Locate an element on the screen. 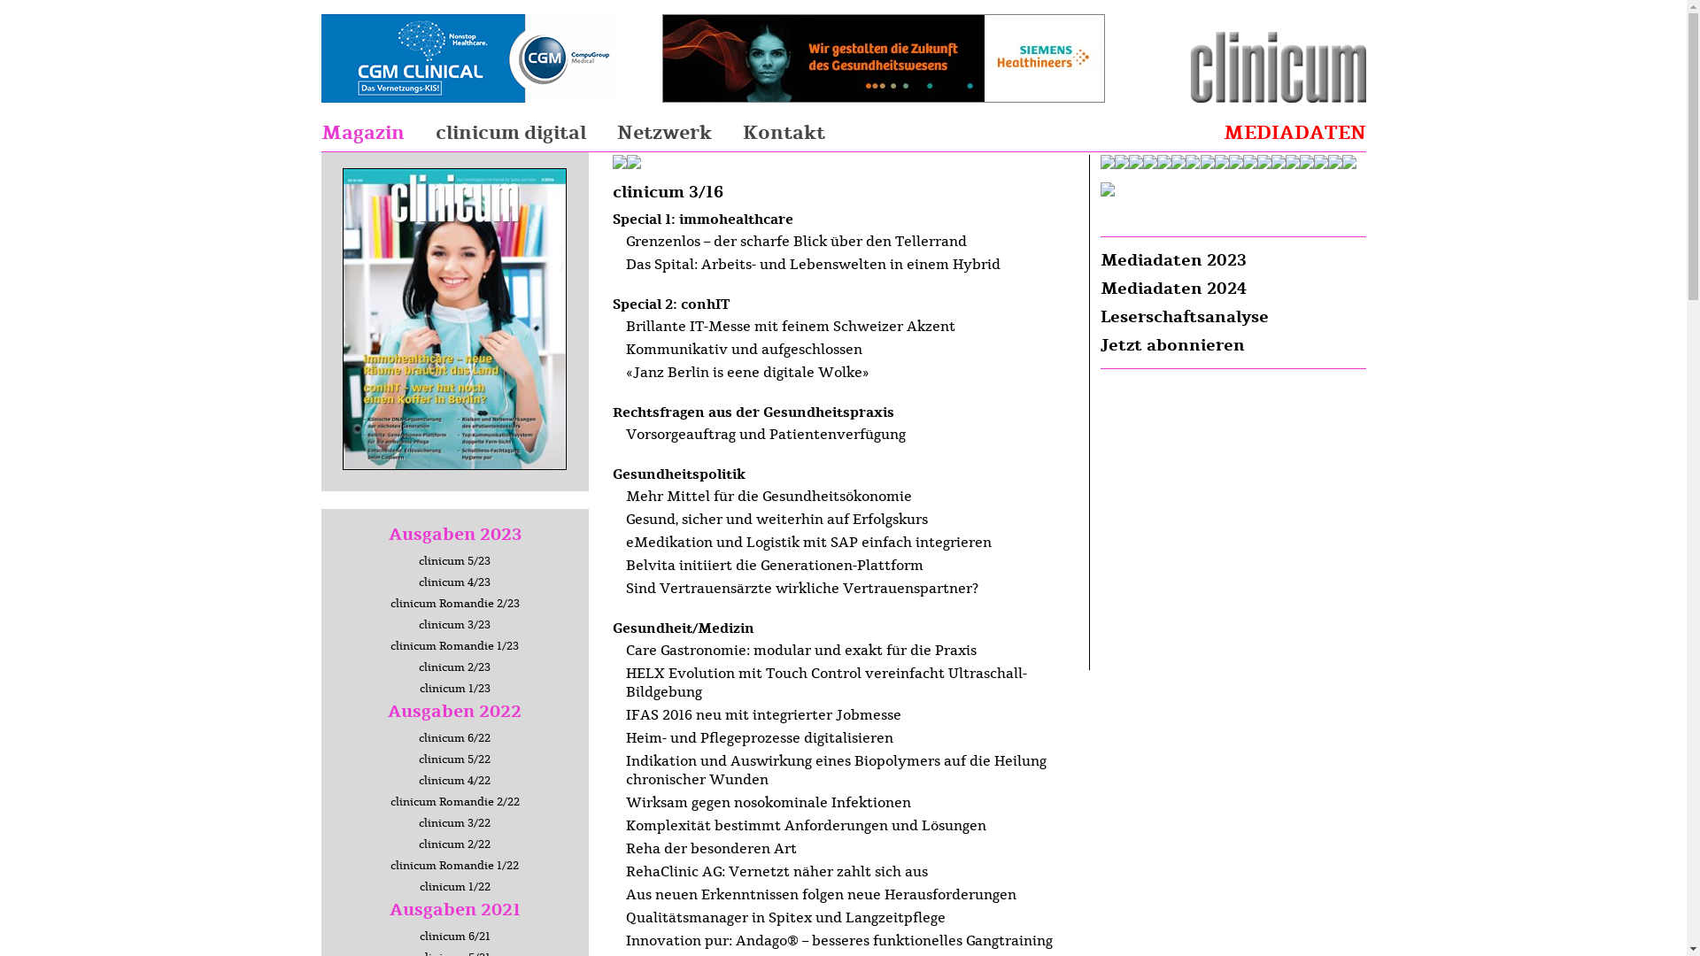 The width and height of the screenshot is (1700, 956). clinicum 1/23 is located at coordinates (455, 689).